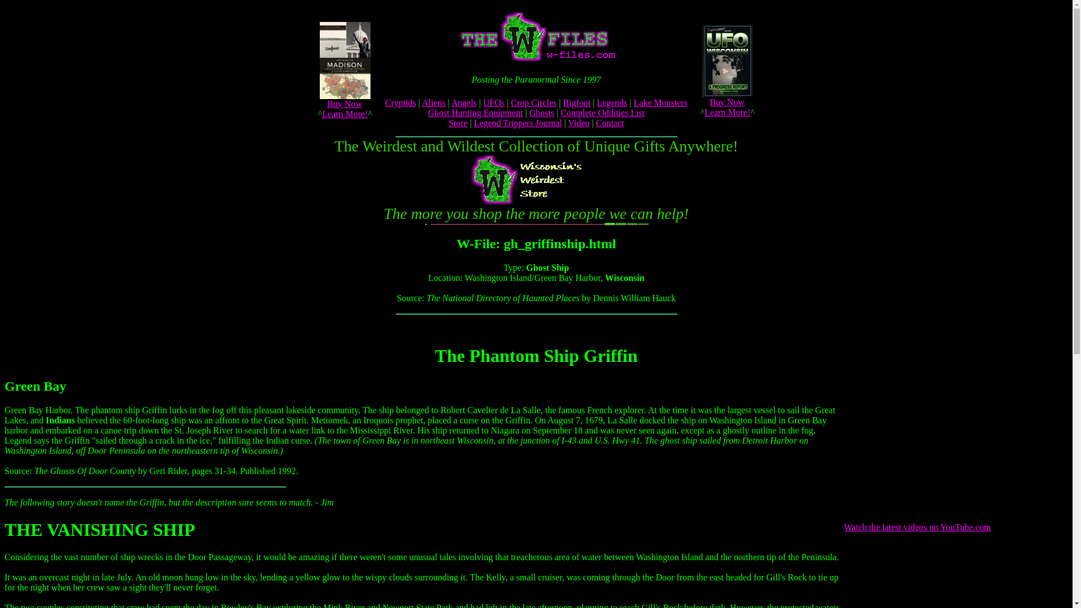 This screenshot has height=608, width=1081. What do you see at coordinates (458, 123) in the screenshot?
I see `Store` at bounding box center [458, 123].